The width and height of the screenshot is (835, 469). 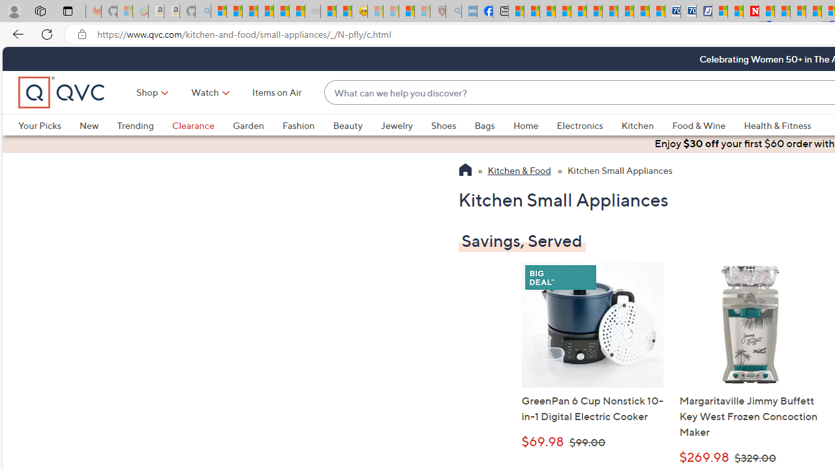 I want to click on Kitchen Small Appliances, so click(x=620, y=171).